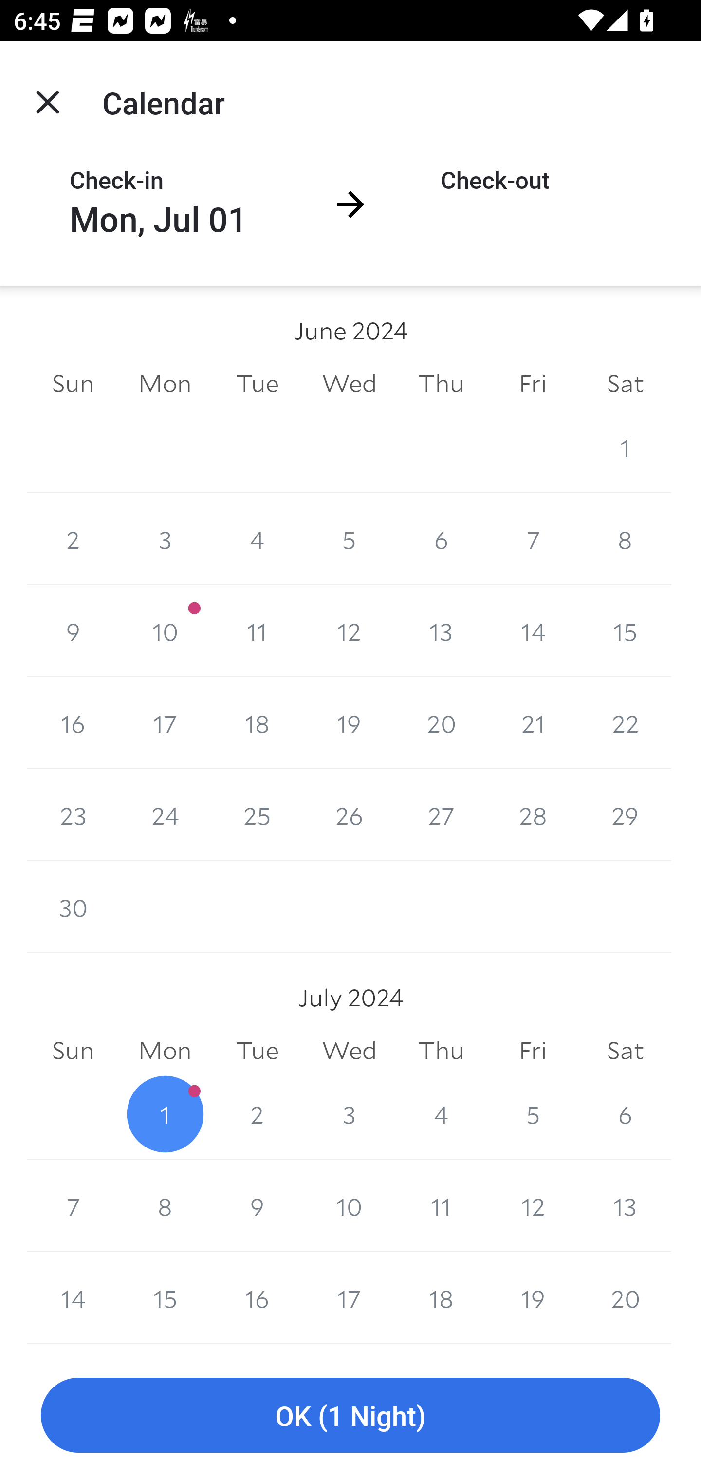 The image size is (701, 1480). I want to click on 15 15 June 2024, so click(625, 631).